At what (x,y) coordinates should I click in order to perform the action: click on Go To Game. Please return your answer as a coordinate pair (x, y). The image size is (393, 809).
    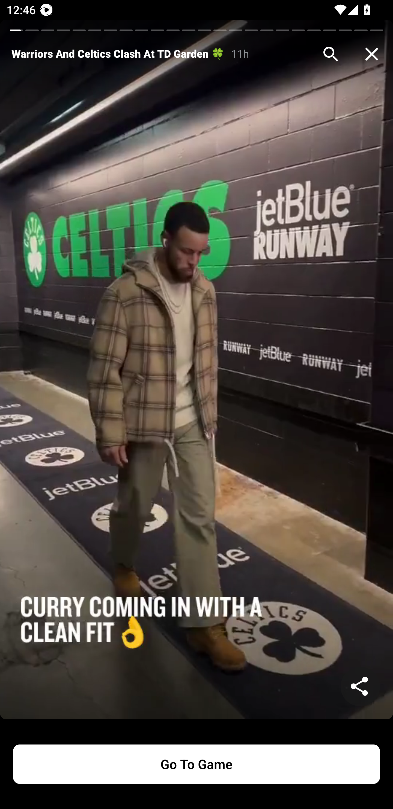
    Looking at the image, I should click on (196, 764).